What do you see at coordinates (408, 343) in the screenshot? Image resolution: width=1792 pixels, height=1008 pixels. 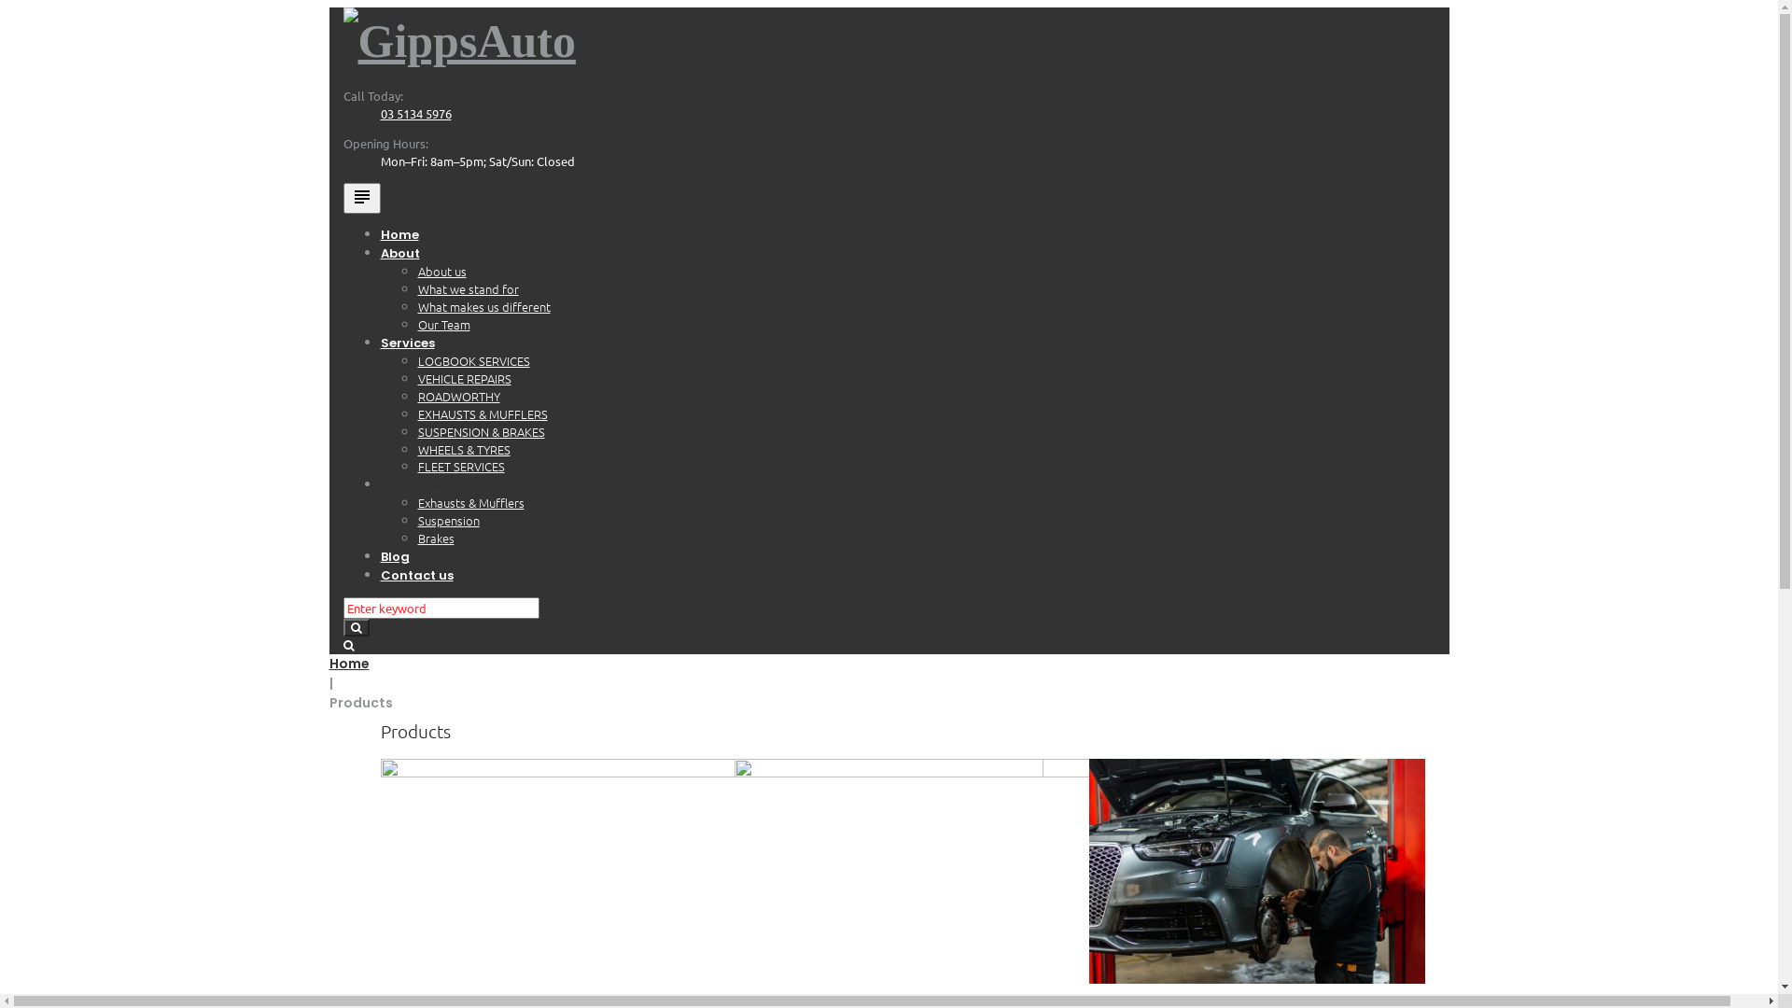 I see `Services` at bounding box center [408, 343].